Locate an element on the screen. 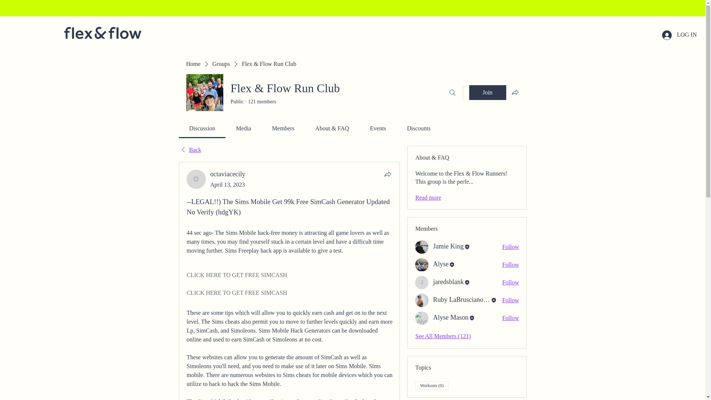  Alyse Mason is located at coordinates (451, 317).